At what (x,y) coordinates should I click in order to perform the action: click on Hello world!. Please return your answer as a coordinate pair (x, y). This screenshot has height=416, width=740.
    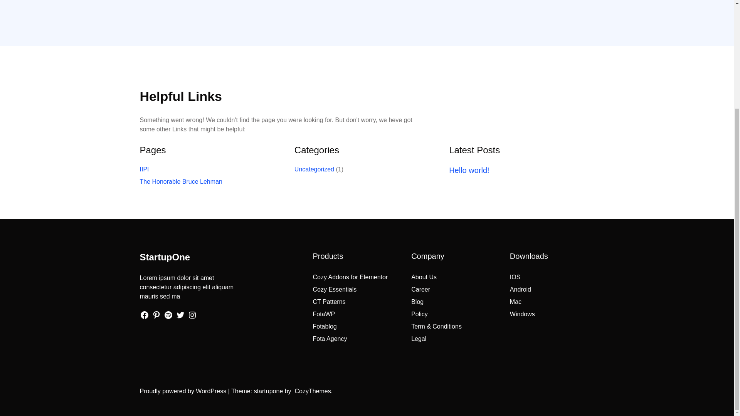
    Looking at the image, I should click on (469, 170).